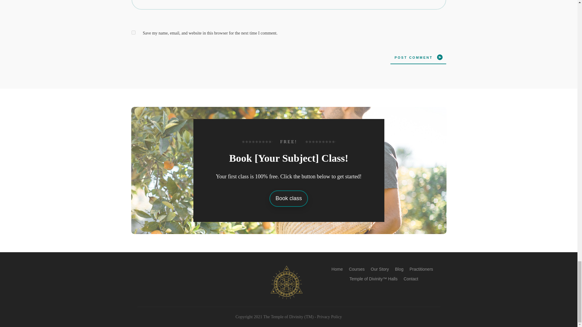  I want to click on Home, so click(337, 269).